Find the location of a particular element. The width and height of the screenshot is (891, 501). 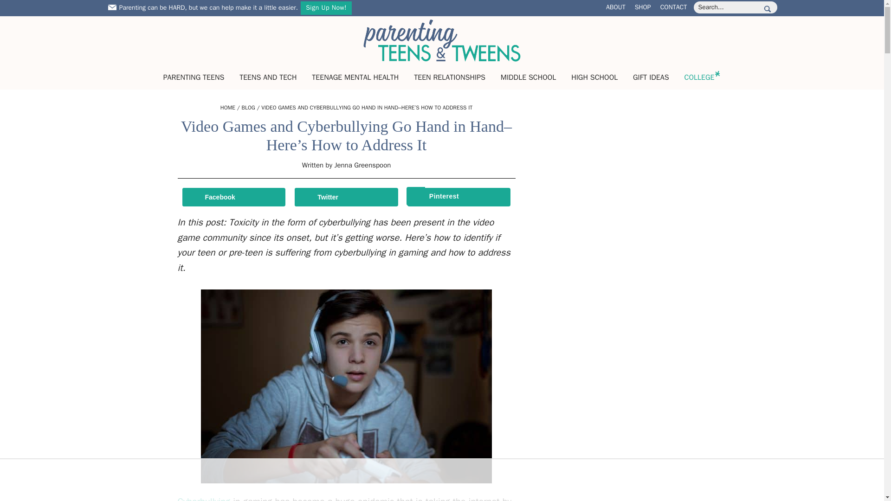

Share on Facebook is located at coordinates (233, 197).